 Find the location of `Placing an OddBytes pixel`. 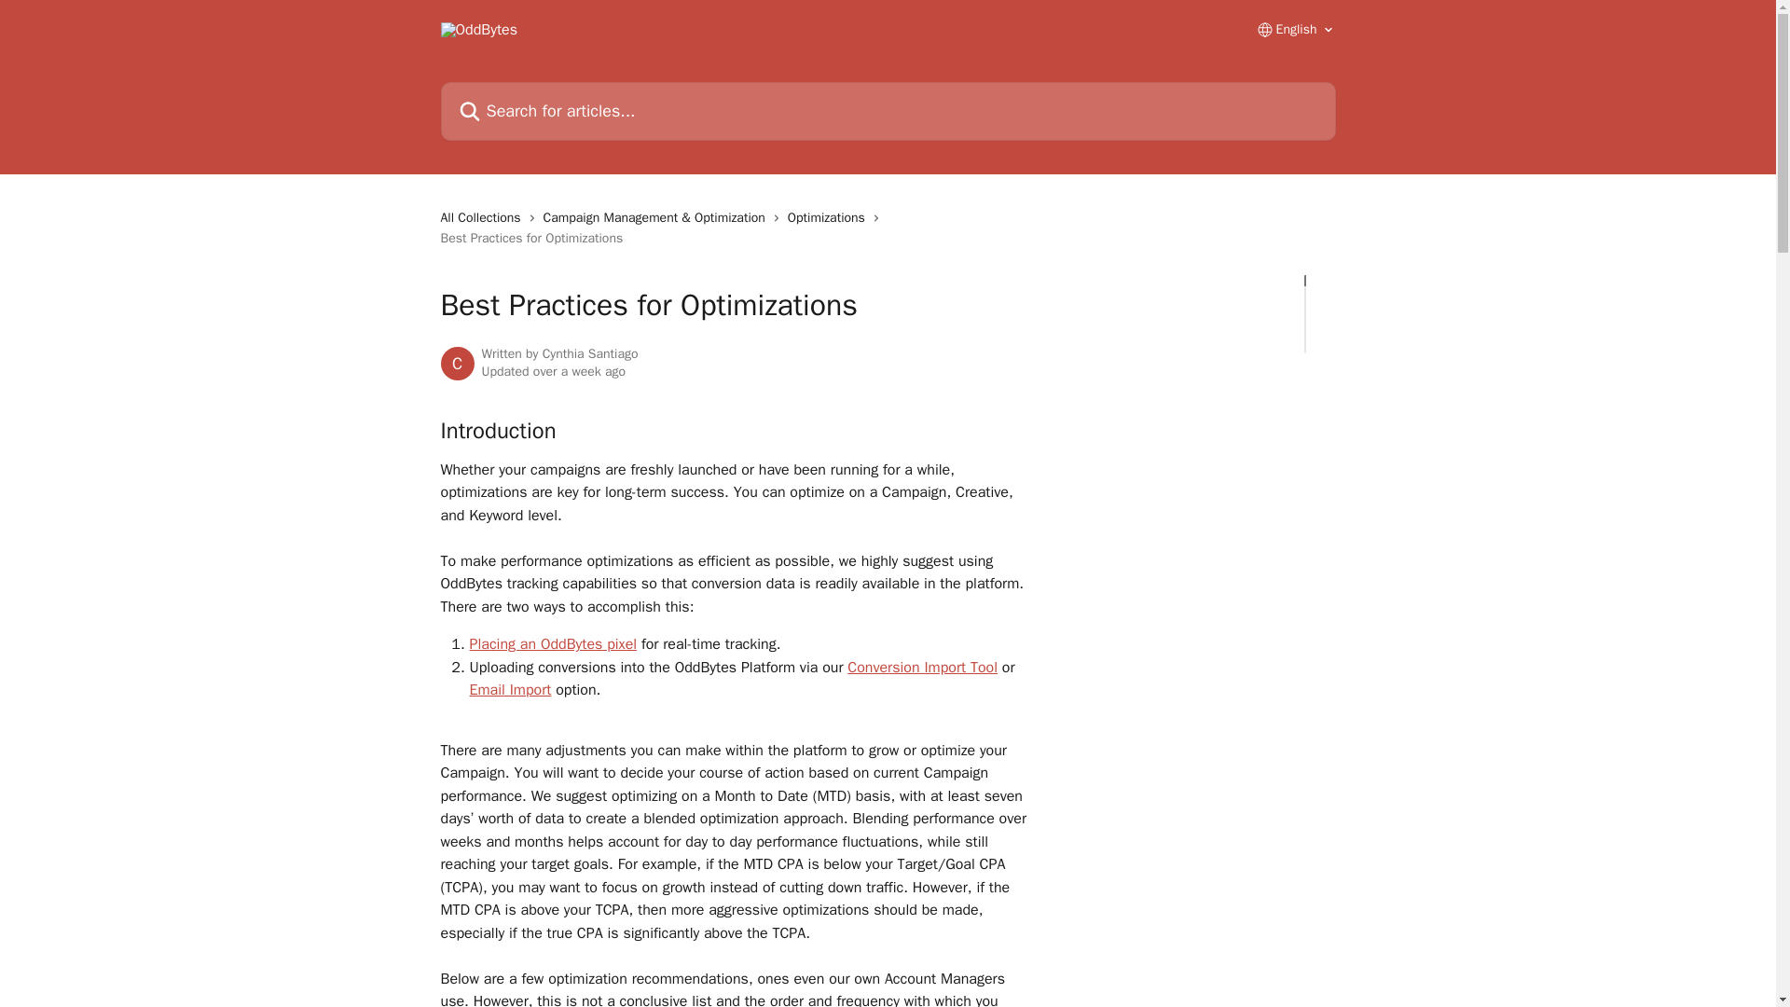

Placing an OddBytes pixel is located at coordinates (553, 643).